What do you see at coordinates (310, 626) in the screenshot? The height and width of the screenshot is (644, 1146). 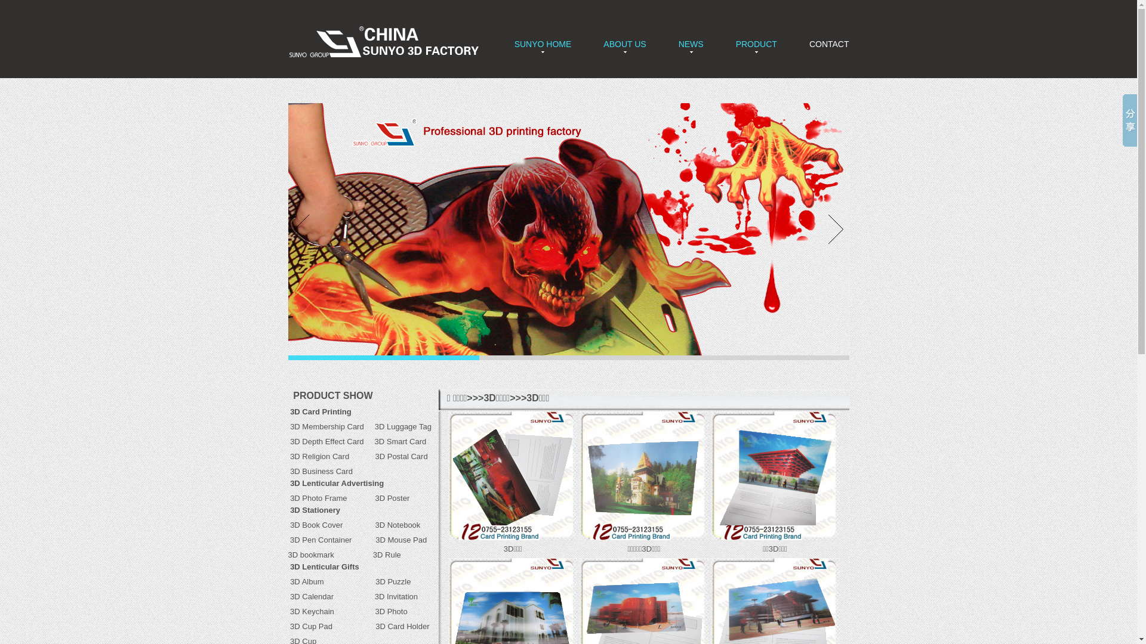 I see ` 3D Cup Pad` at bounding box center [310, 626].